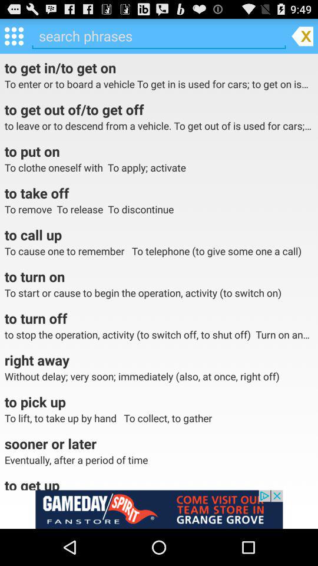 This screenshot has width=318, height=566. Describe the element at coordinates (159, 509) in the screenshot. I see `view advertisement` at that location.